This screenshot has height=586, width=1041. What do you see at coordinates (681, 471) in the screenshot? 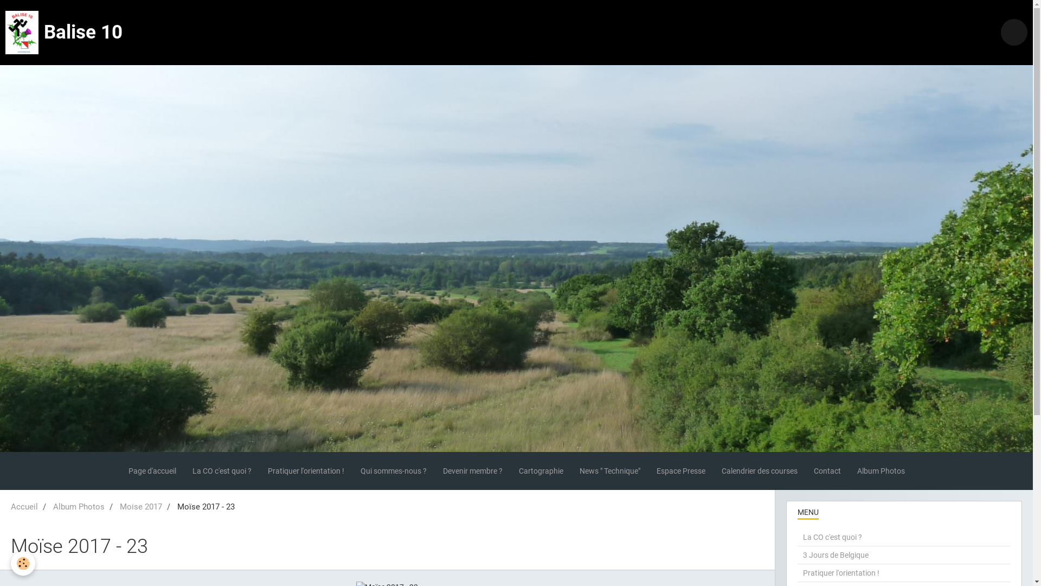
I see `Espace Presse` at bounding box center [681, 471].